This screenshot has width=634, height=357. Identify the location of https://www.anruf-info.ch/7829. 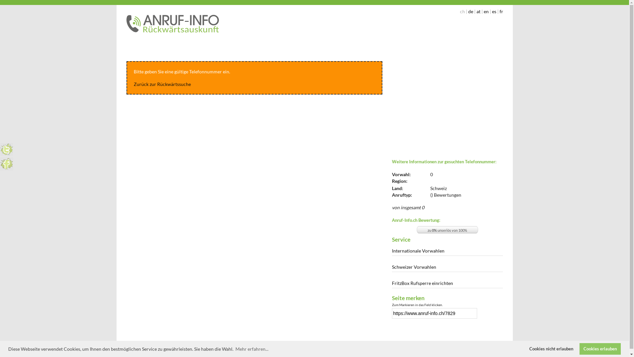
(434, 313).